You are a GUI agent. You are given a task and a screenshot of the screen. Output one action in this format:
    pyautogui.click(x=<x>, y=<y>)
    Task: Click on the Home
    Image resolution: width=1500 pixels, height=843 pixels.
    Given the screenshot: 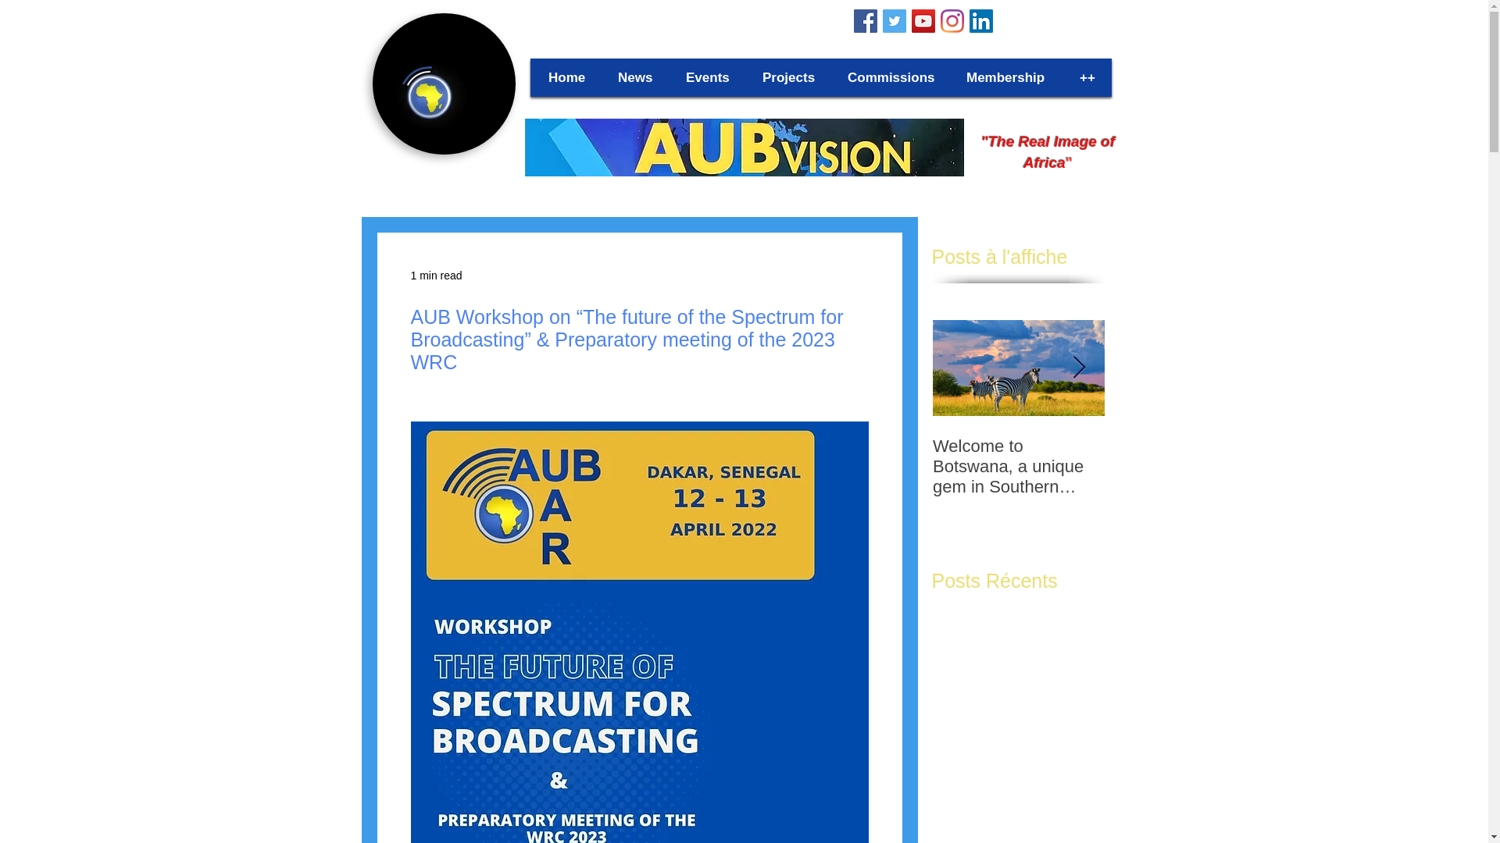 What is the action you would take?
    pyautogui.click(x=567, y=76)
    